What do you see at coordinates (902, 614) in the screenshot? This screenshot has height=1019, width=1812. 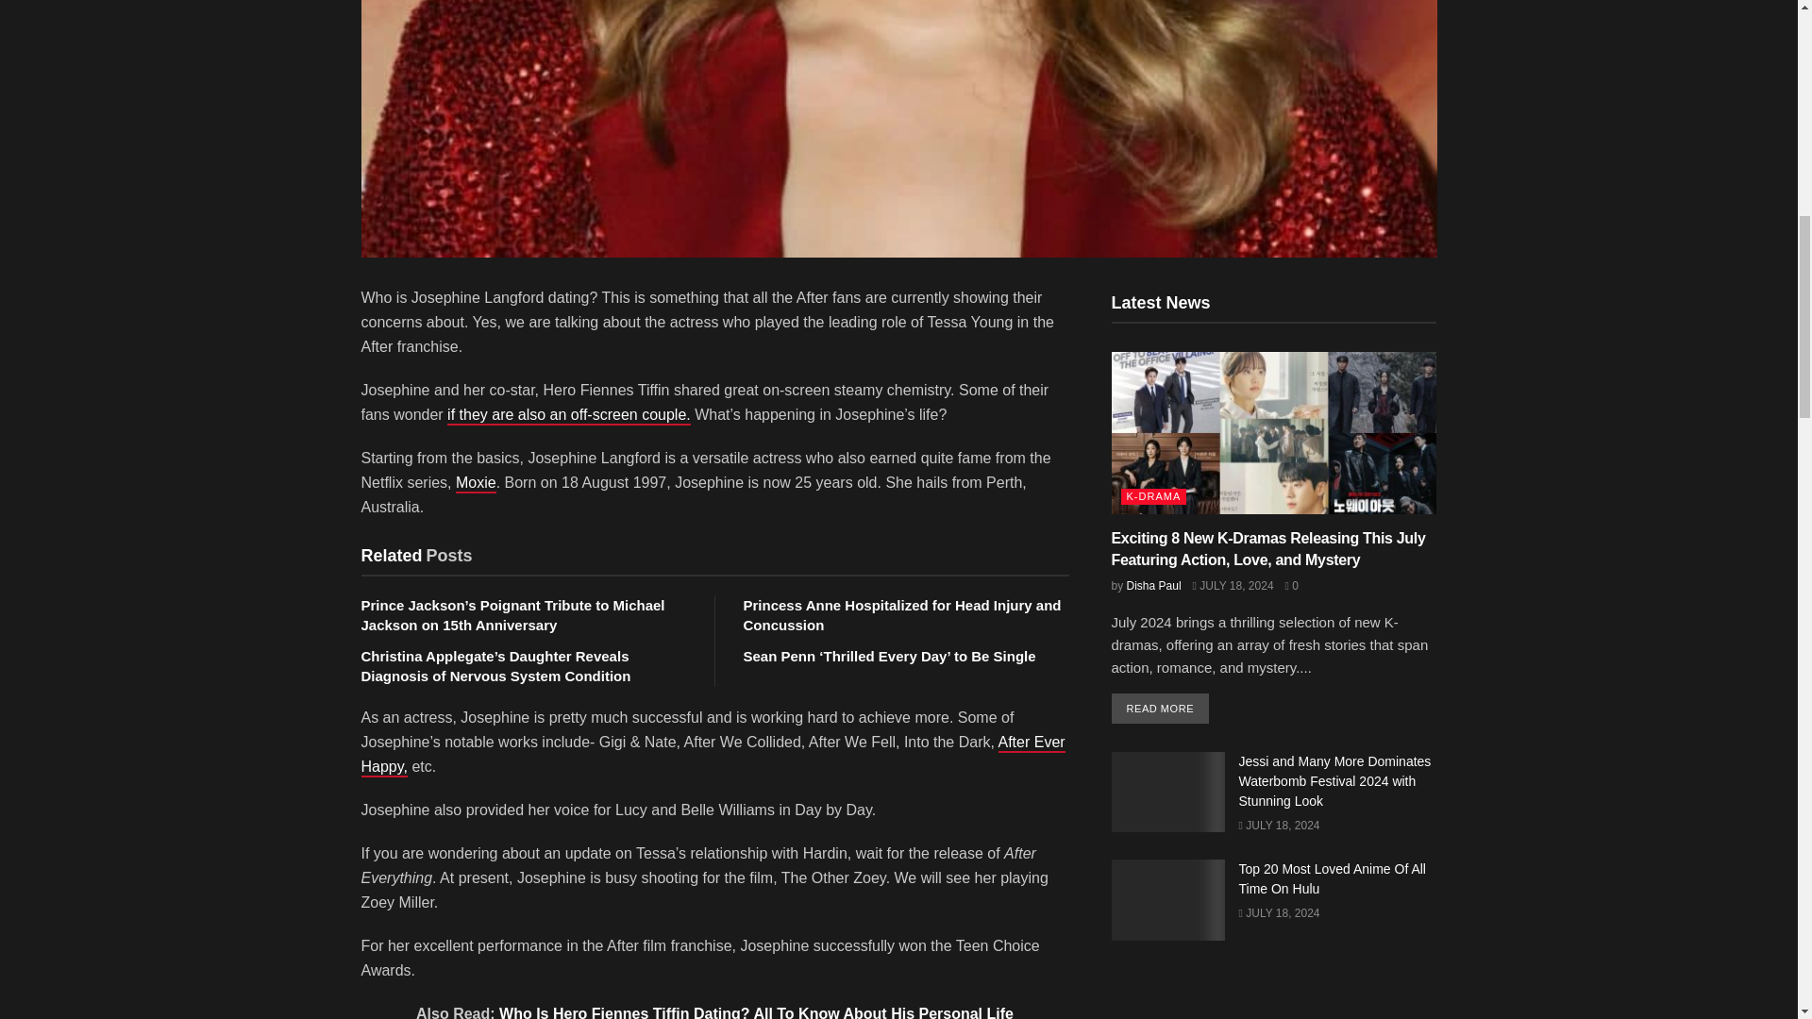 I see `Princess Anne Hospitalized for Head Injury and Concussion` at bounding box center [902, 614].